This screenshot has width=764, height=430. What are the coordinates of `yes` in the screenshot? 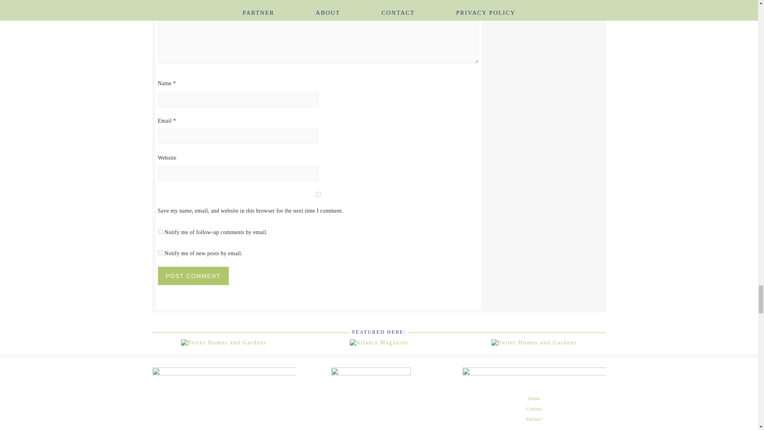 It's located at (318, 194).